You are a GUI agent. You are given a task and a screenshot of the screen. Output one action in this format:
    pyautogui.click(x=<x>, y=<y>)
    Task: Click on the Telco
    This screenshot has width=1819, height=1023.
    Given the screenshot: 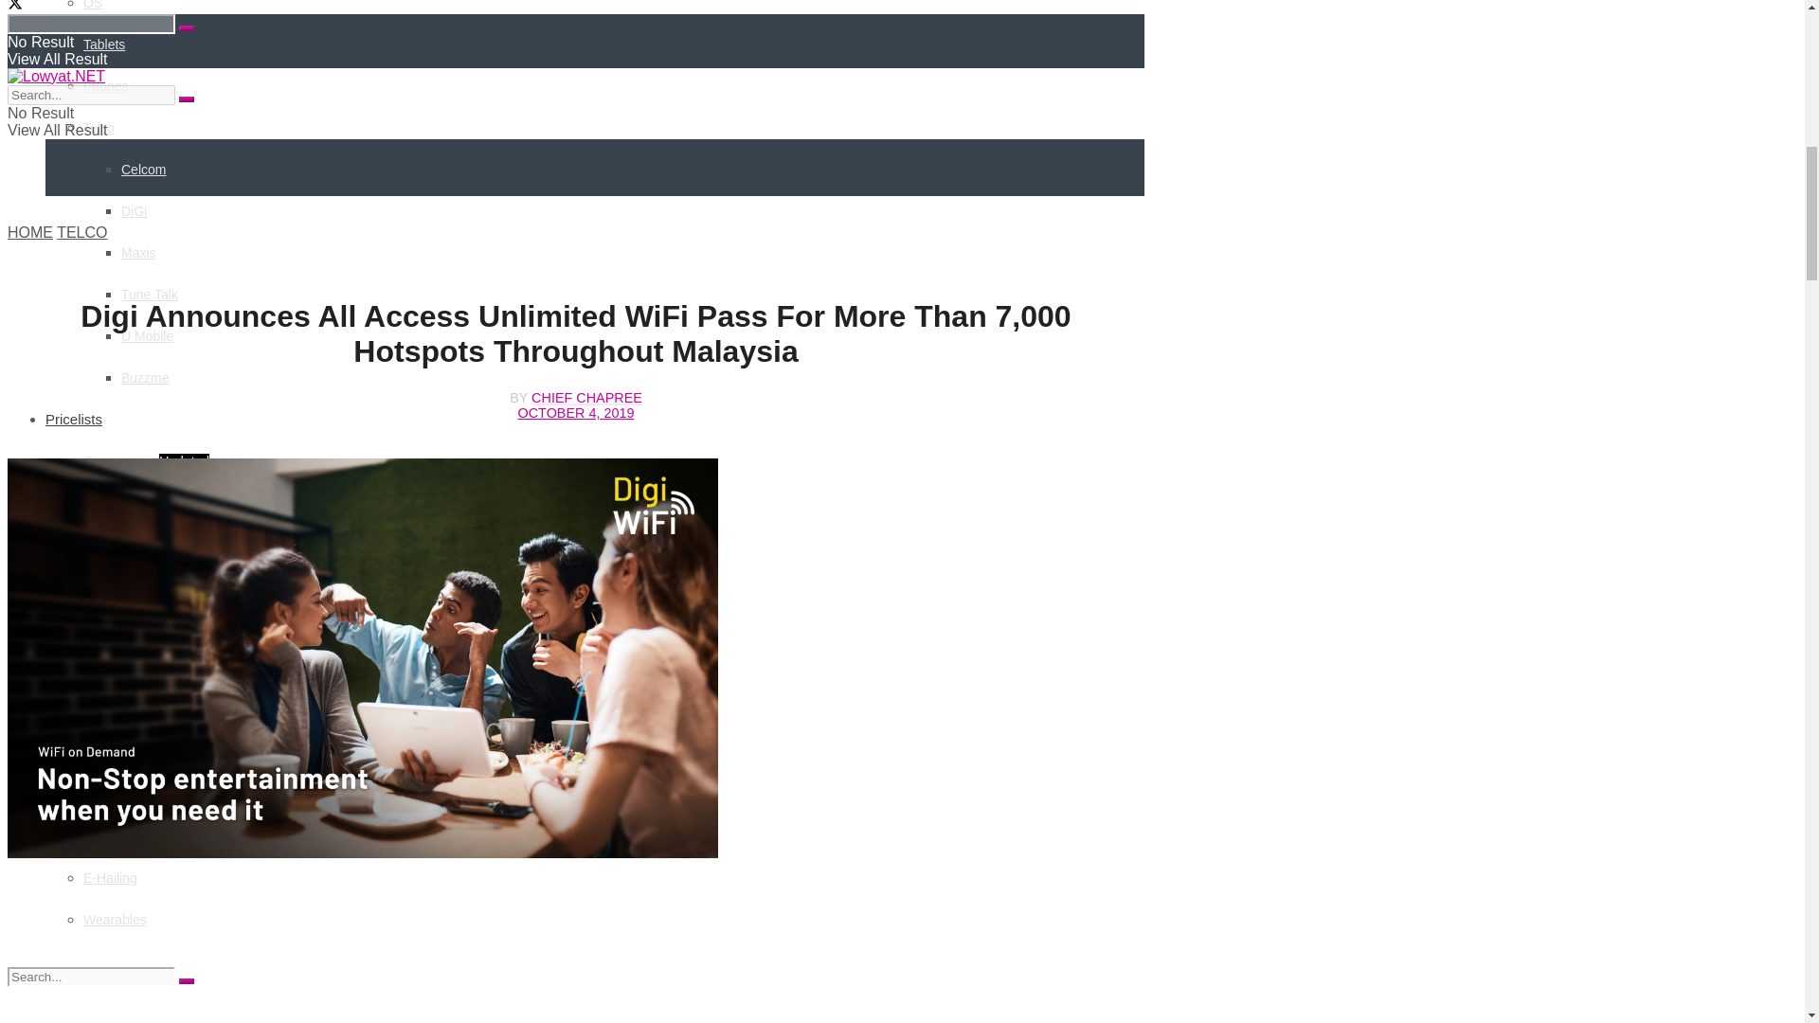 What is the action you would take?
    pyautogui.click(x=99, y=127)
    